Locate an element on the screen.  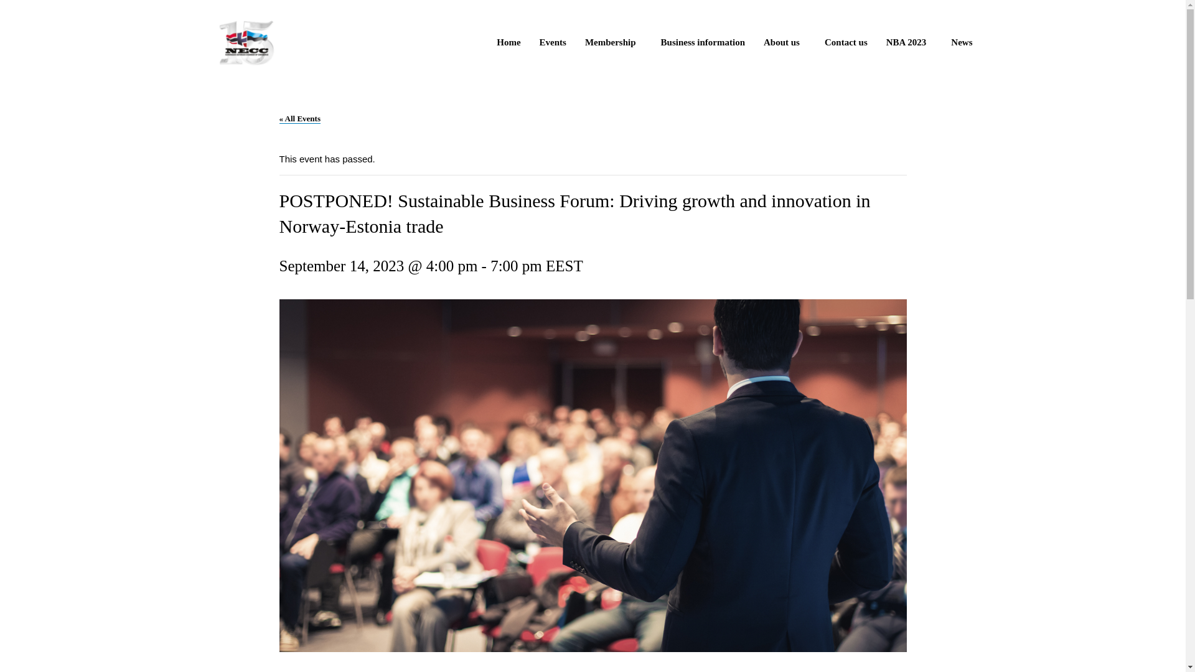
News is located at coordinates (961, 42).